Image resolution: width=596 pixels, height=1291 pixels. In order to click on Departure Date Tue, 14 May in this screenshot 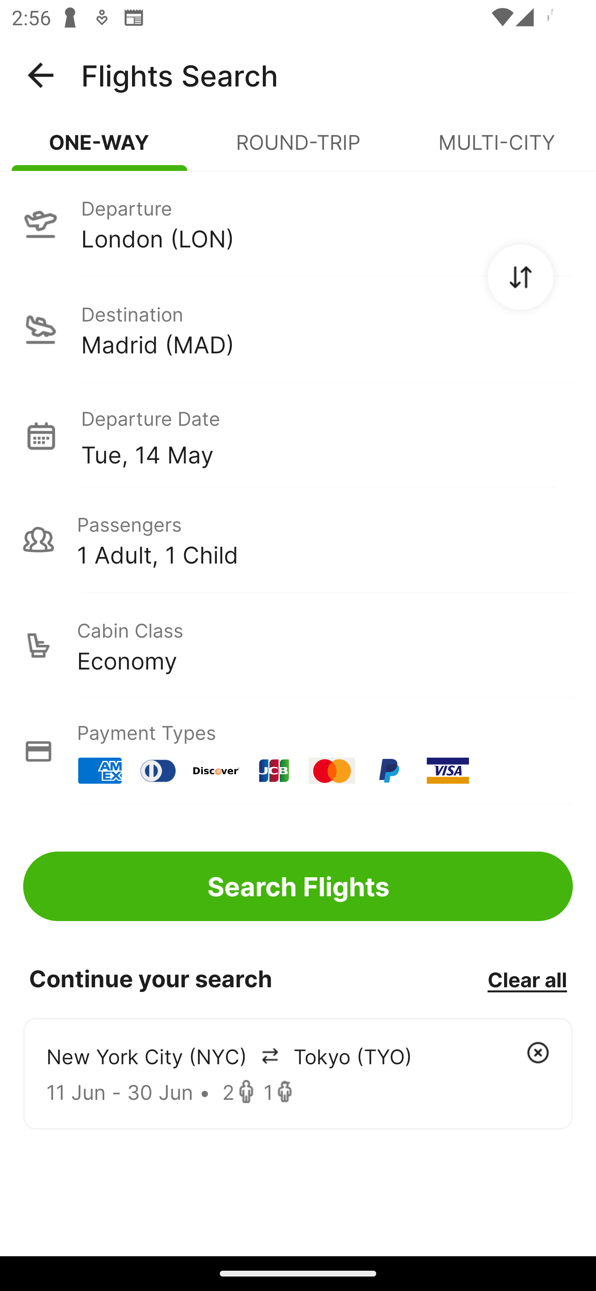, I will do `click(327, 435)`.